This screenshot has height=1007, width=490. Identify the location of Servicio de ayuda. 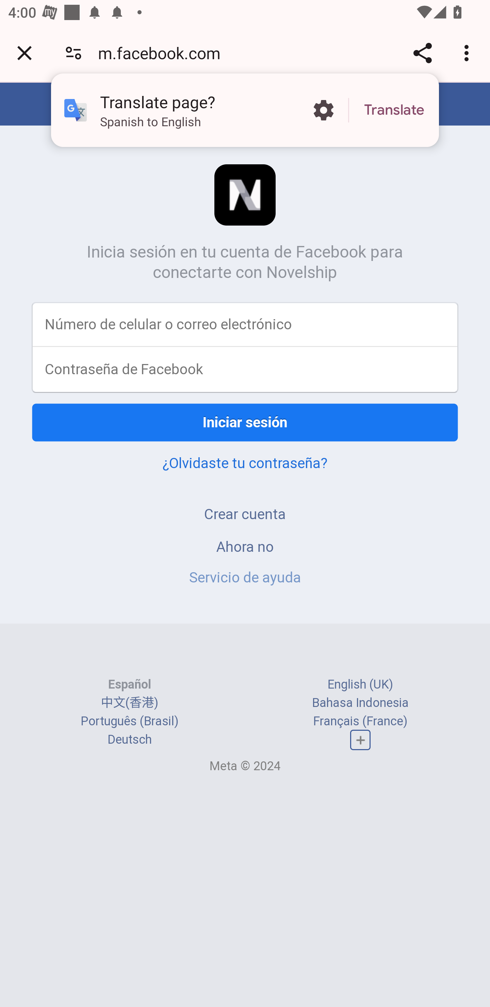
(245, 577).